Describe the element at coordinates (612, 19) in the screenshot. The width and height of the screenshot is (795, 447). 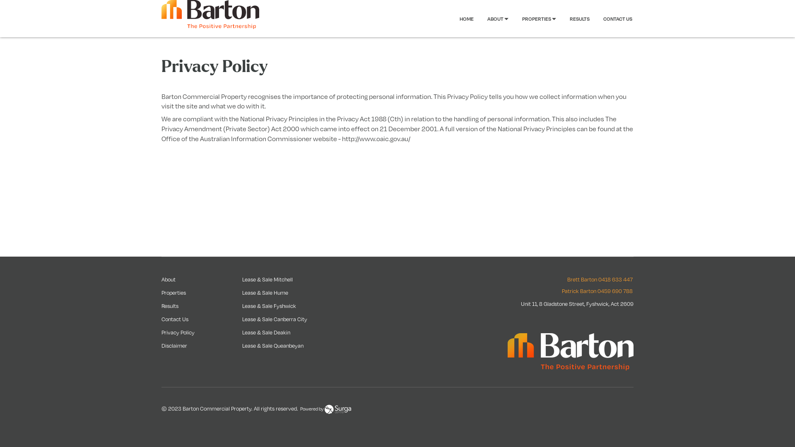
I see `CONTACT US` at that location.